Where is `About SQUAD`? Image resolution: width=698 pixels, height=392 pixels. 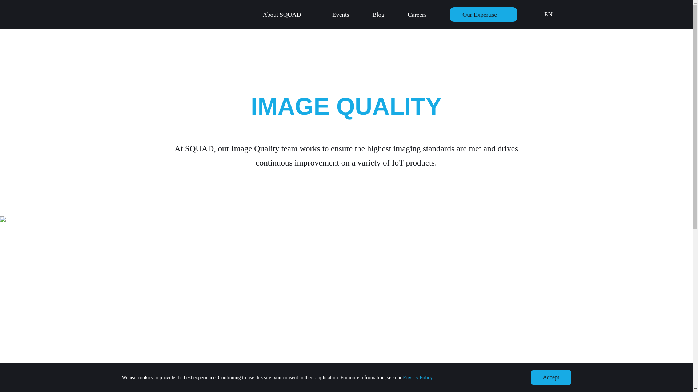
About SQUAD is located at coordinates (282, 15).